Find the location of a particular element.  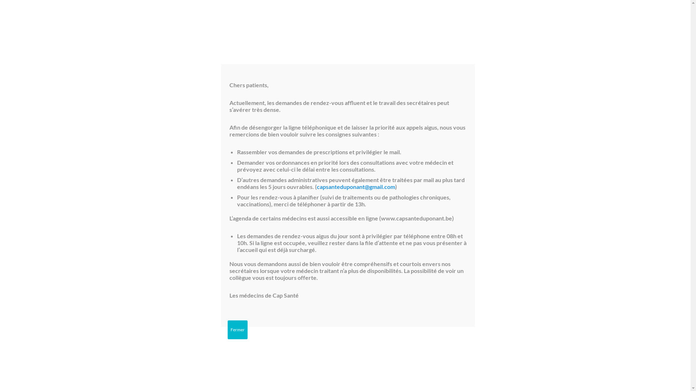

ADRESSES is located at coordinates (265, 30).